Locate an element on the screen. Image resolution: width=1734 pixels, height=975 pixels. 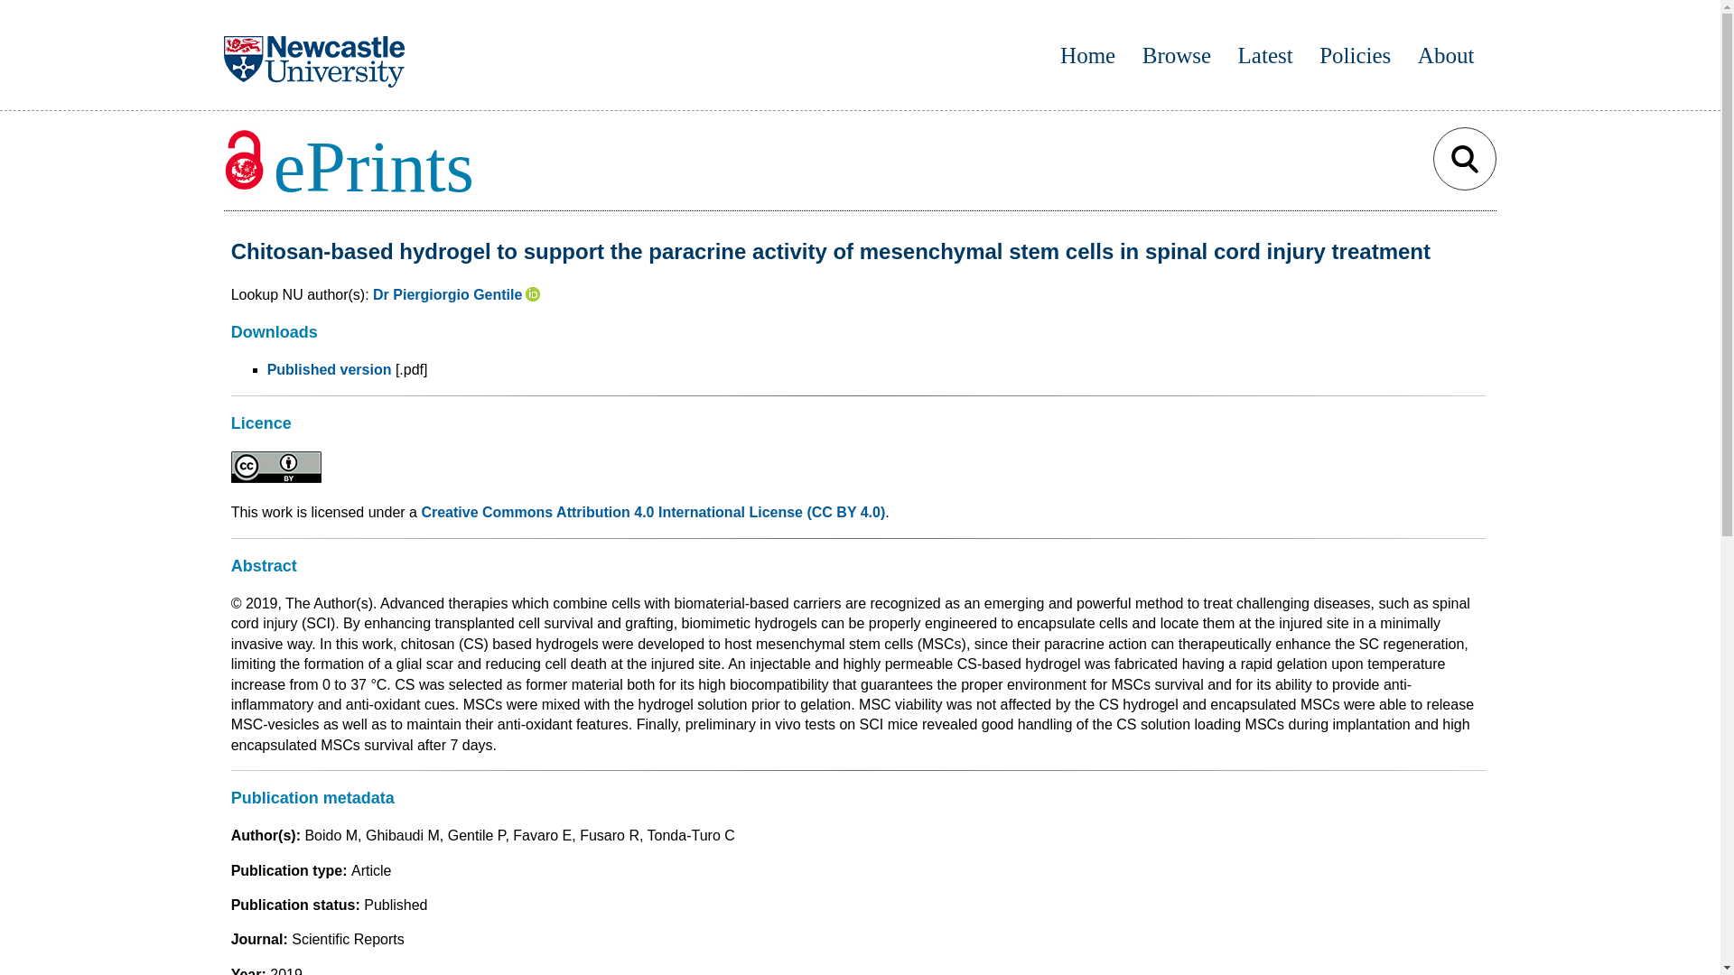
About Open Access is located at coordinates (1447, 54).